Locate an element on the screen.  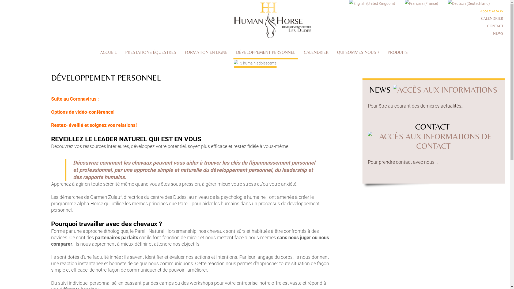
QUI SOMMES-NOUS ? is located at coordinates (358, 53).